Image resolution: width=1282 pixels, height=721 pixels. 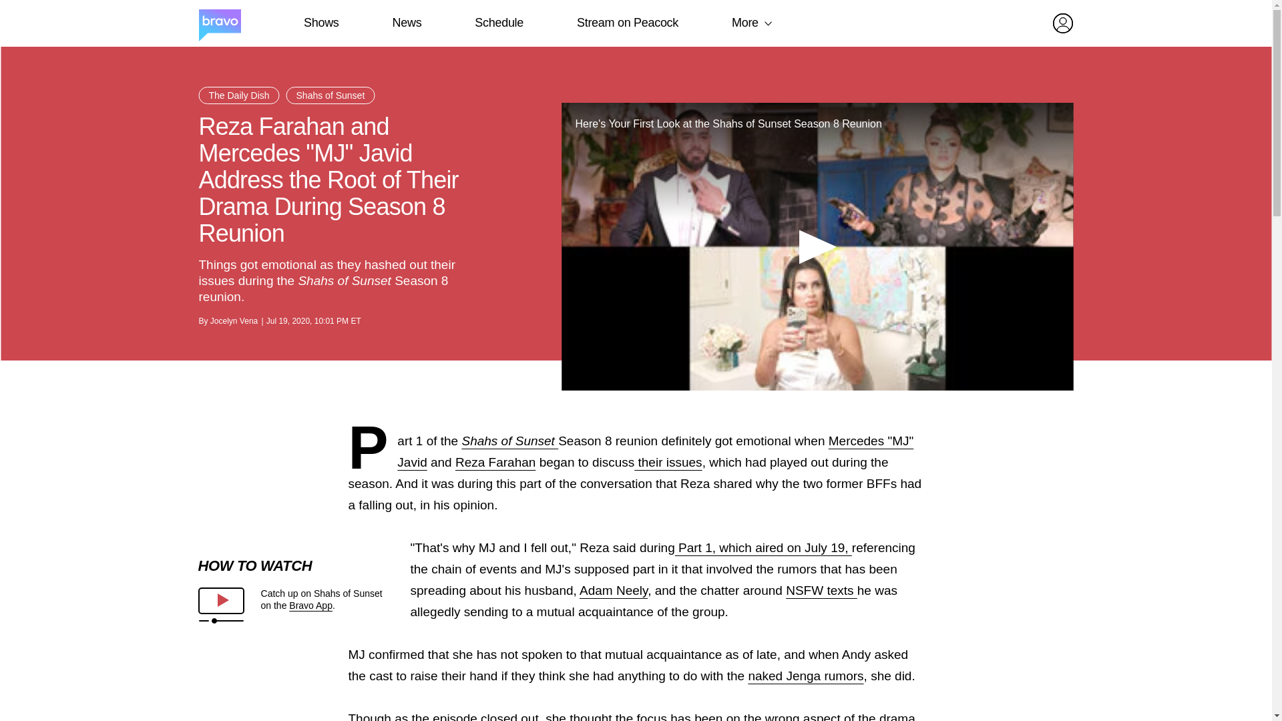 What do you see at coordinates (310, 605) in the screenshot?
I see `Bravo App` at bounding box center [310, 605].